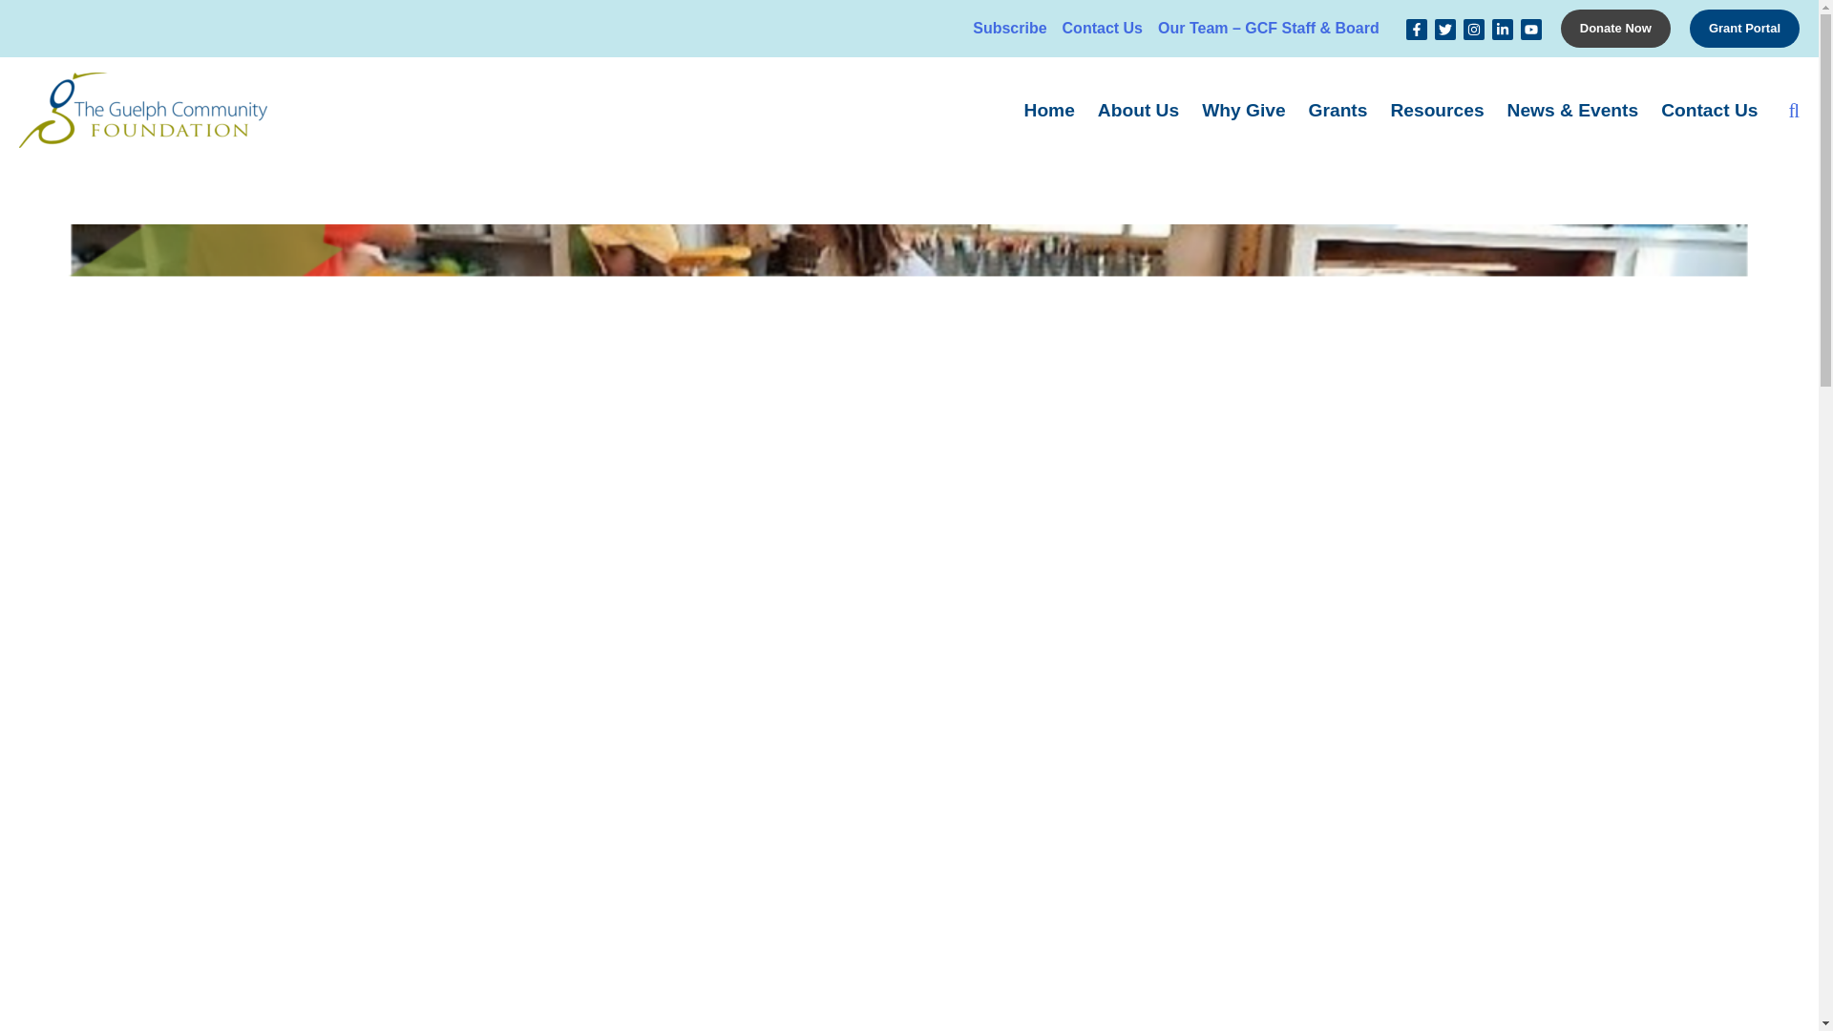  I want to click on Why Give, so click(1243, 109).